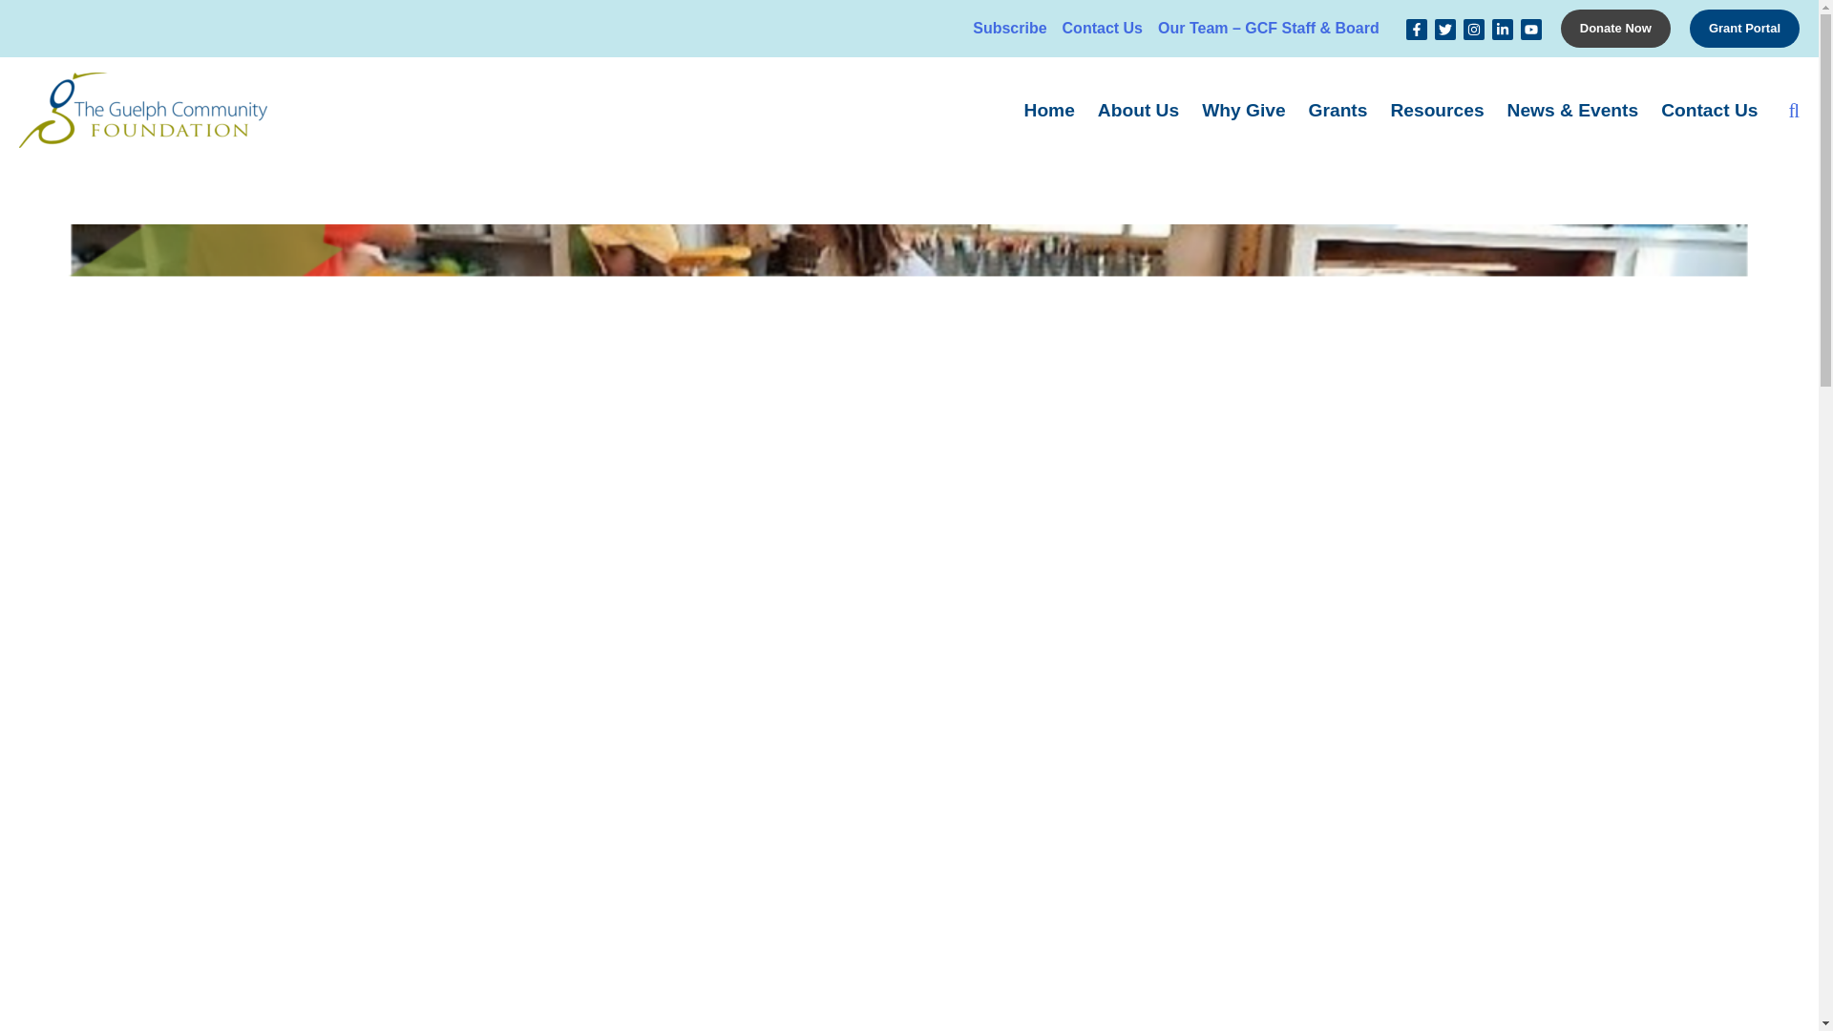  I want to click on Why Give, so click(1243, 109).